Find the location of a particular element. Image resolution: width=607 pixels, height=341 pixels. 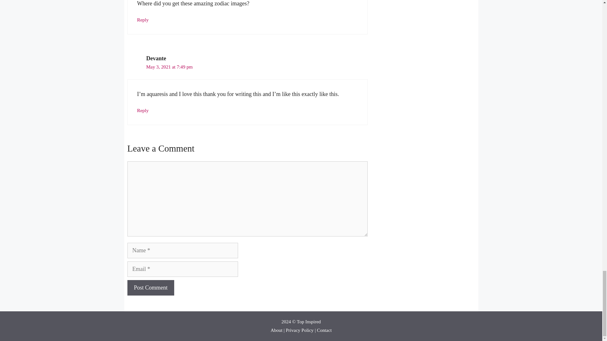

Privacy Policy is located at coordinates (300, 330).